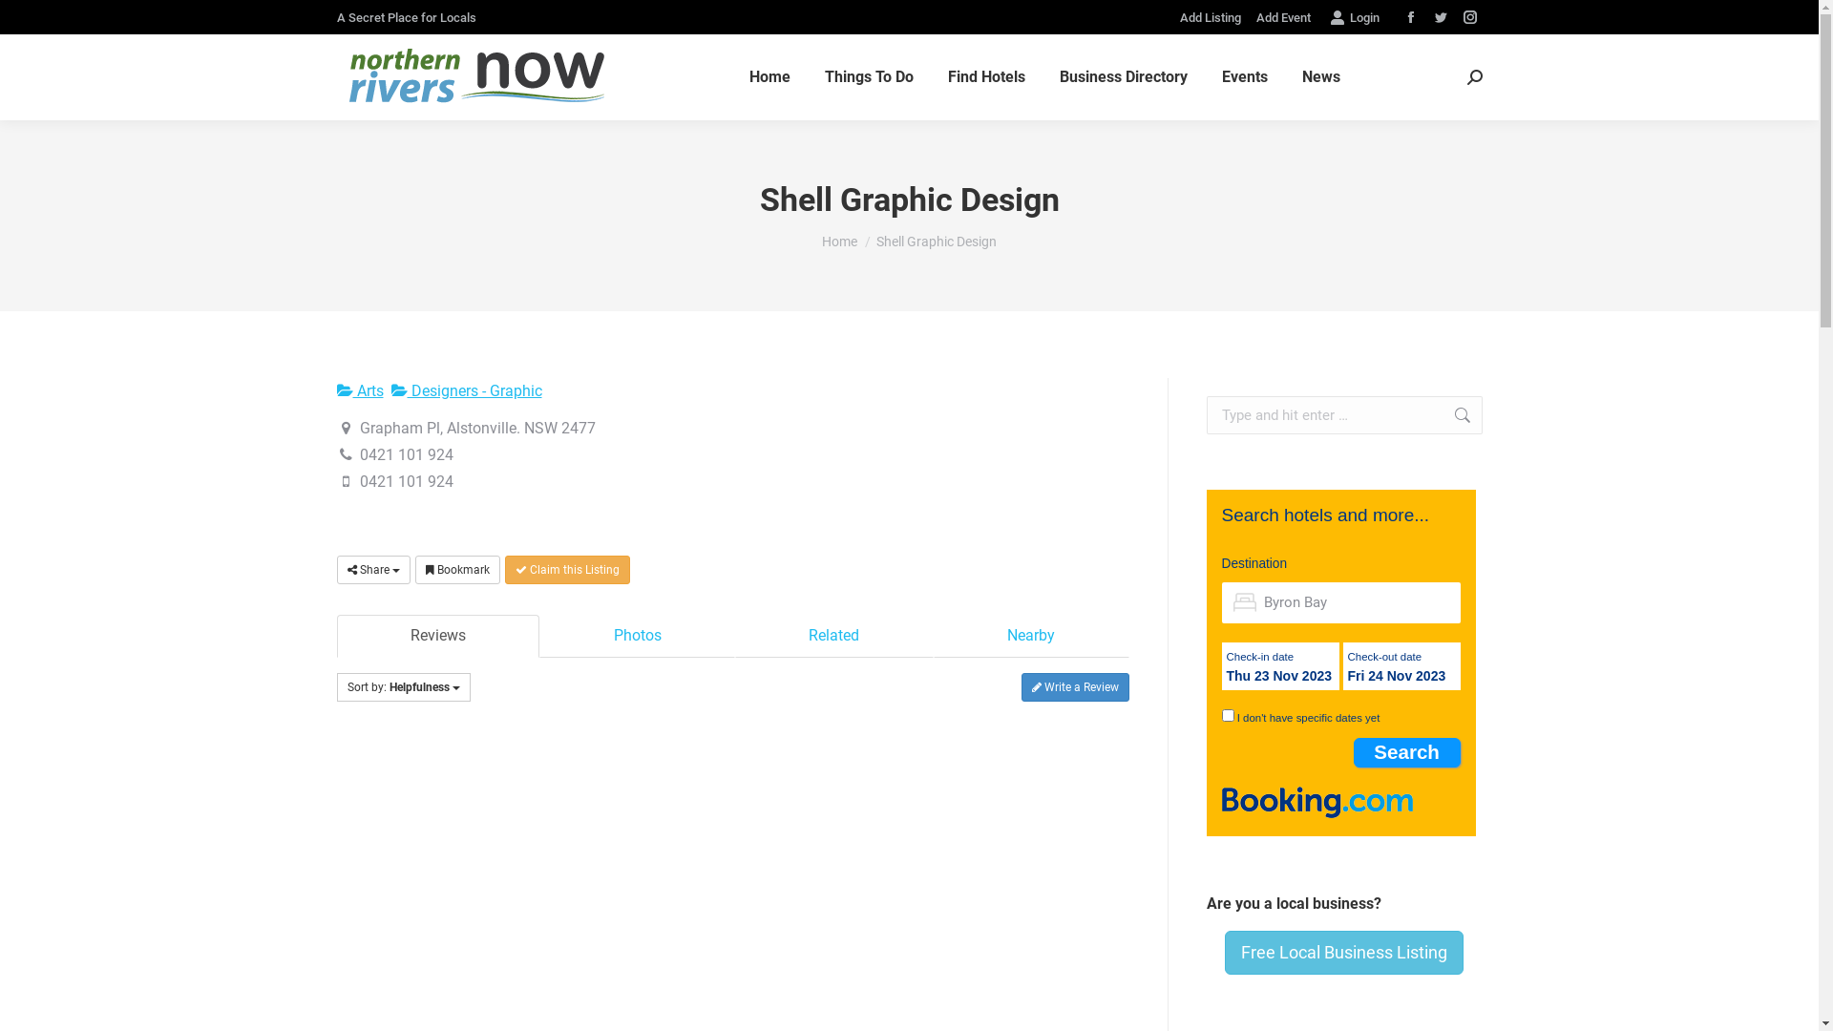  Describe the element at coordinates (372, 570) in the screenshot. I see `Share` at that location.